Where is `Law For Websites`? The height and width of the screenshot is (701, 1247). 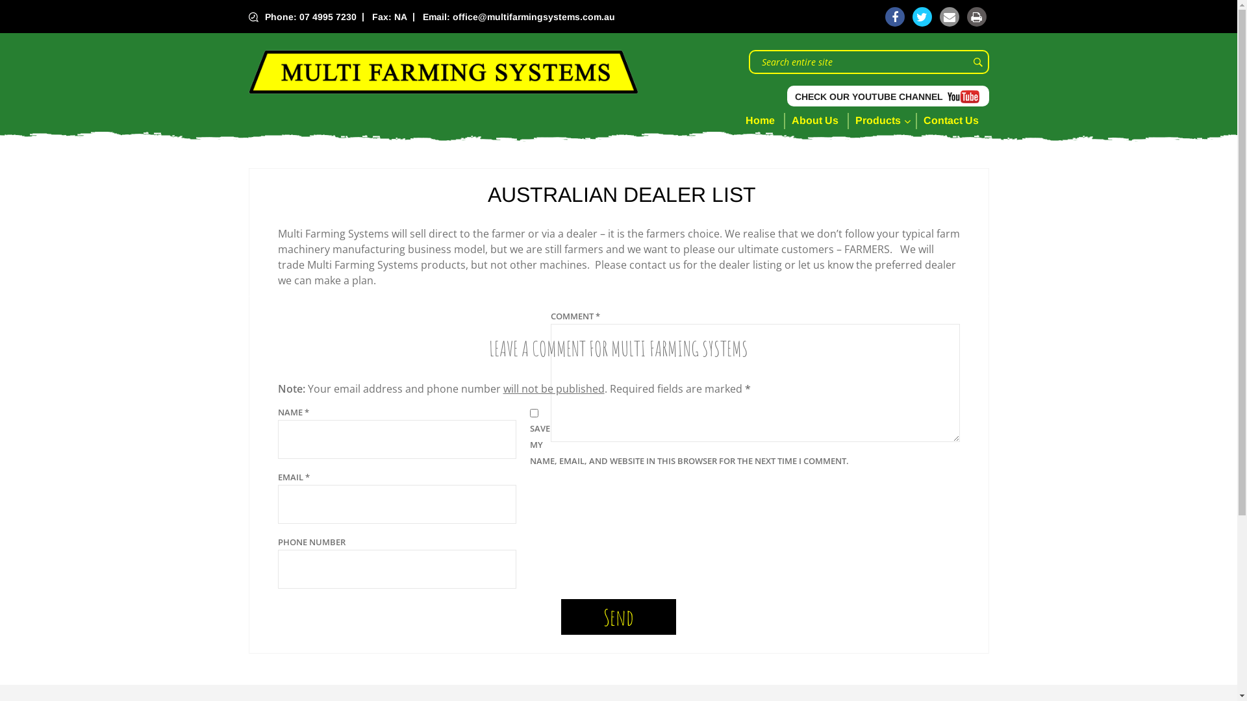
Law For Websites is located at coordinates (145, 7).